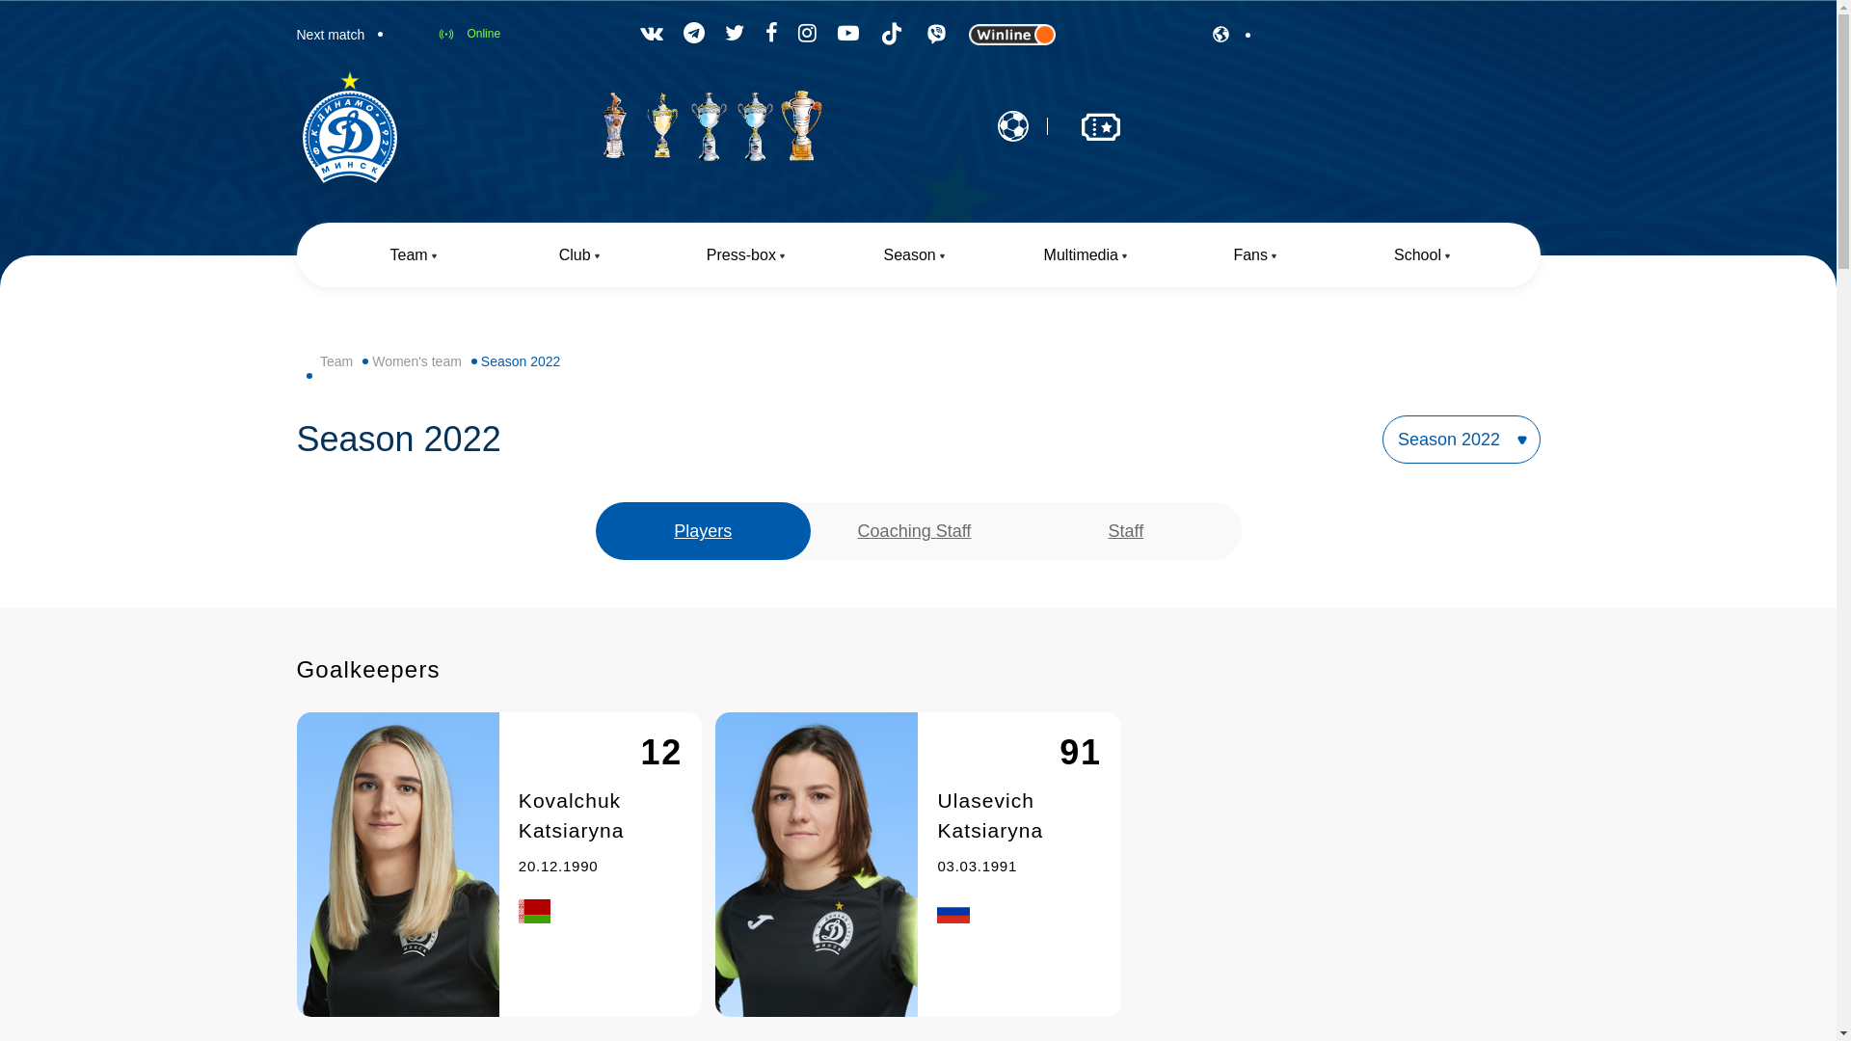  Describe the element at coordinates (578, 254) in the screenshot. I see `Club` at that location.